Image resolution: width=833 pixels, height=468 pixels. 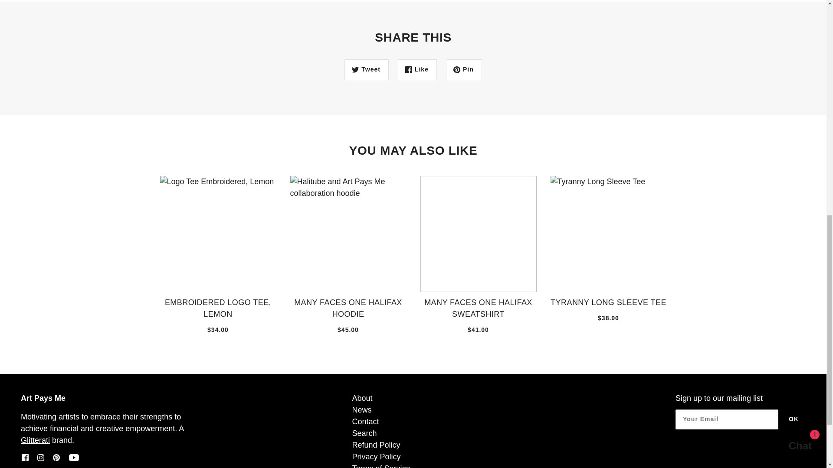 What do you see at coordinates (376, 457) in the screenshot?
I see `Privacy Policy` at bounding box center [376, 457].